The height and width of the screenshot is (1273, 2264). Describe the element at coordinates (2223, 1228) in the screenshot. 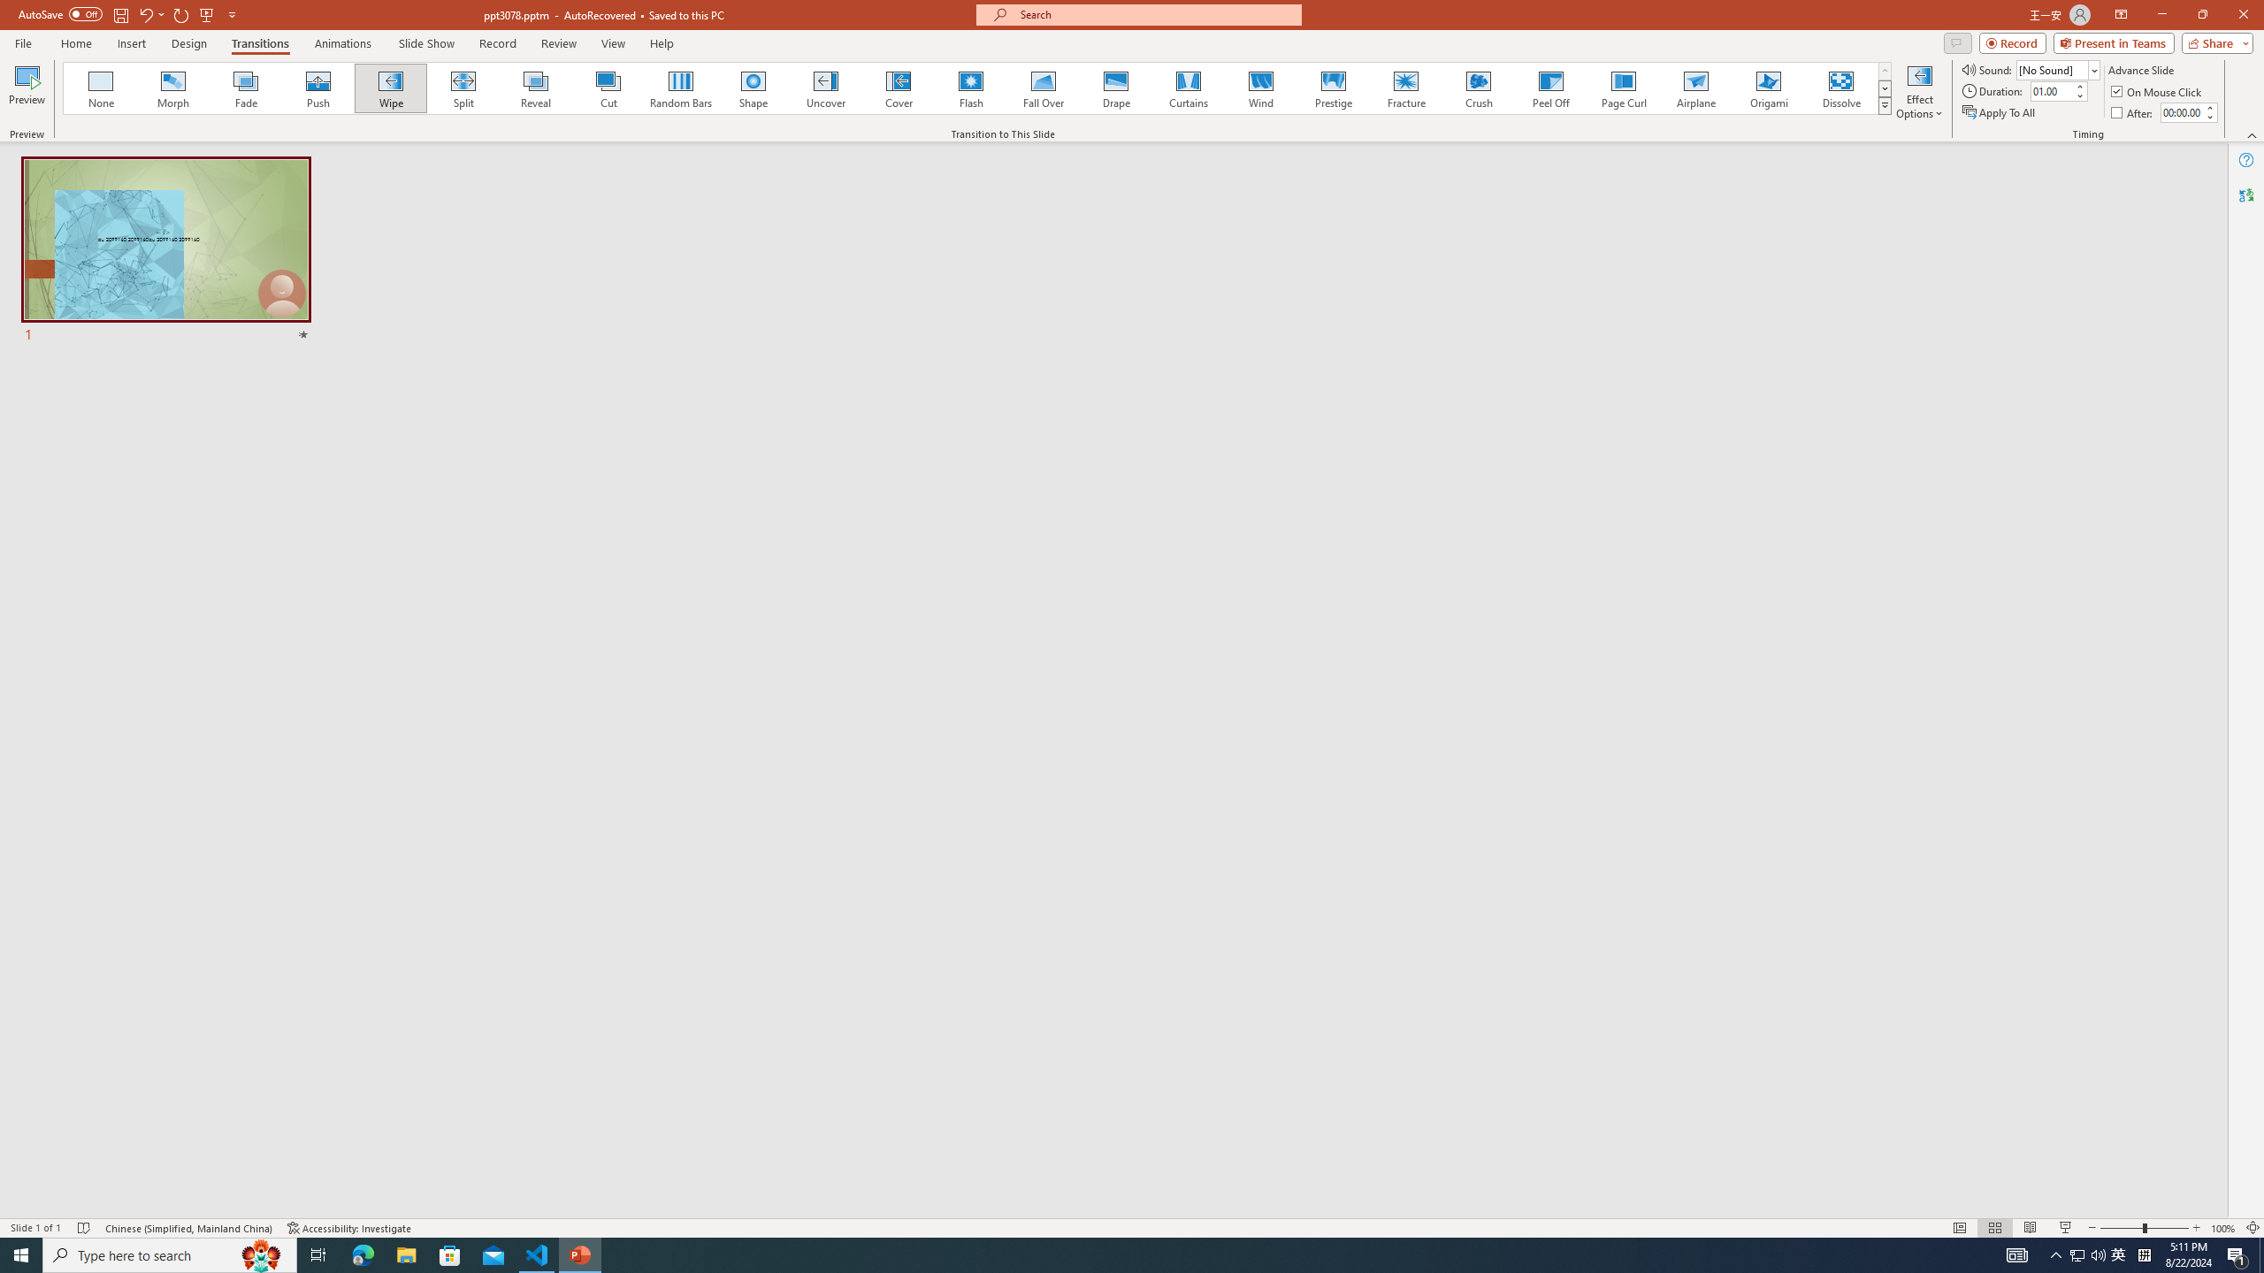

I see `Zoom 100%` at that location.